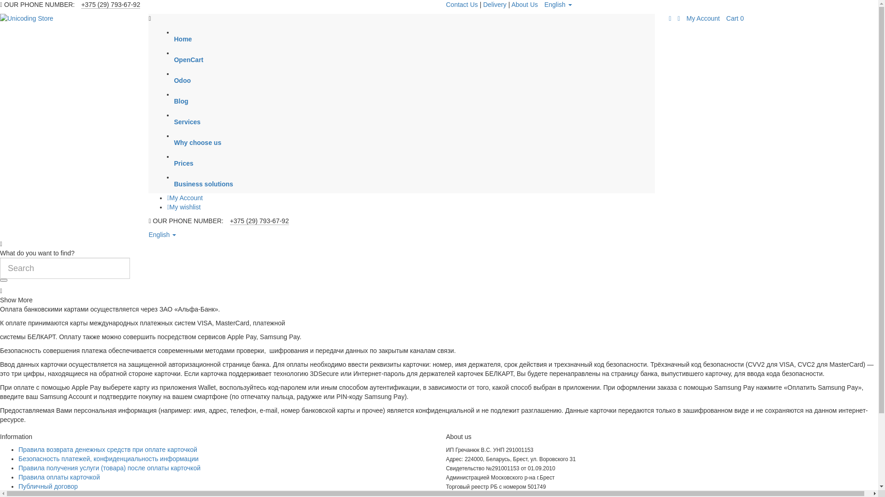  Describe the element at coordinates (427, 81) in the screenshot. I see `Odoo` at that location.